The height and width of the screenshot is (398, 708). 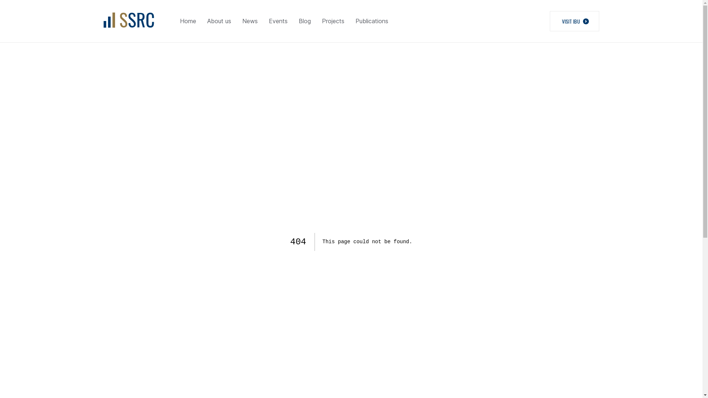 I want to click on VISIT IBU, so click(x=574, y=21).